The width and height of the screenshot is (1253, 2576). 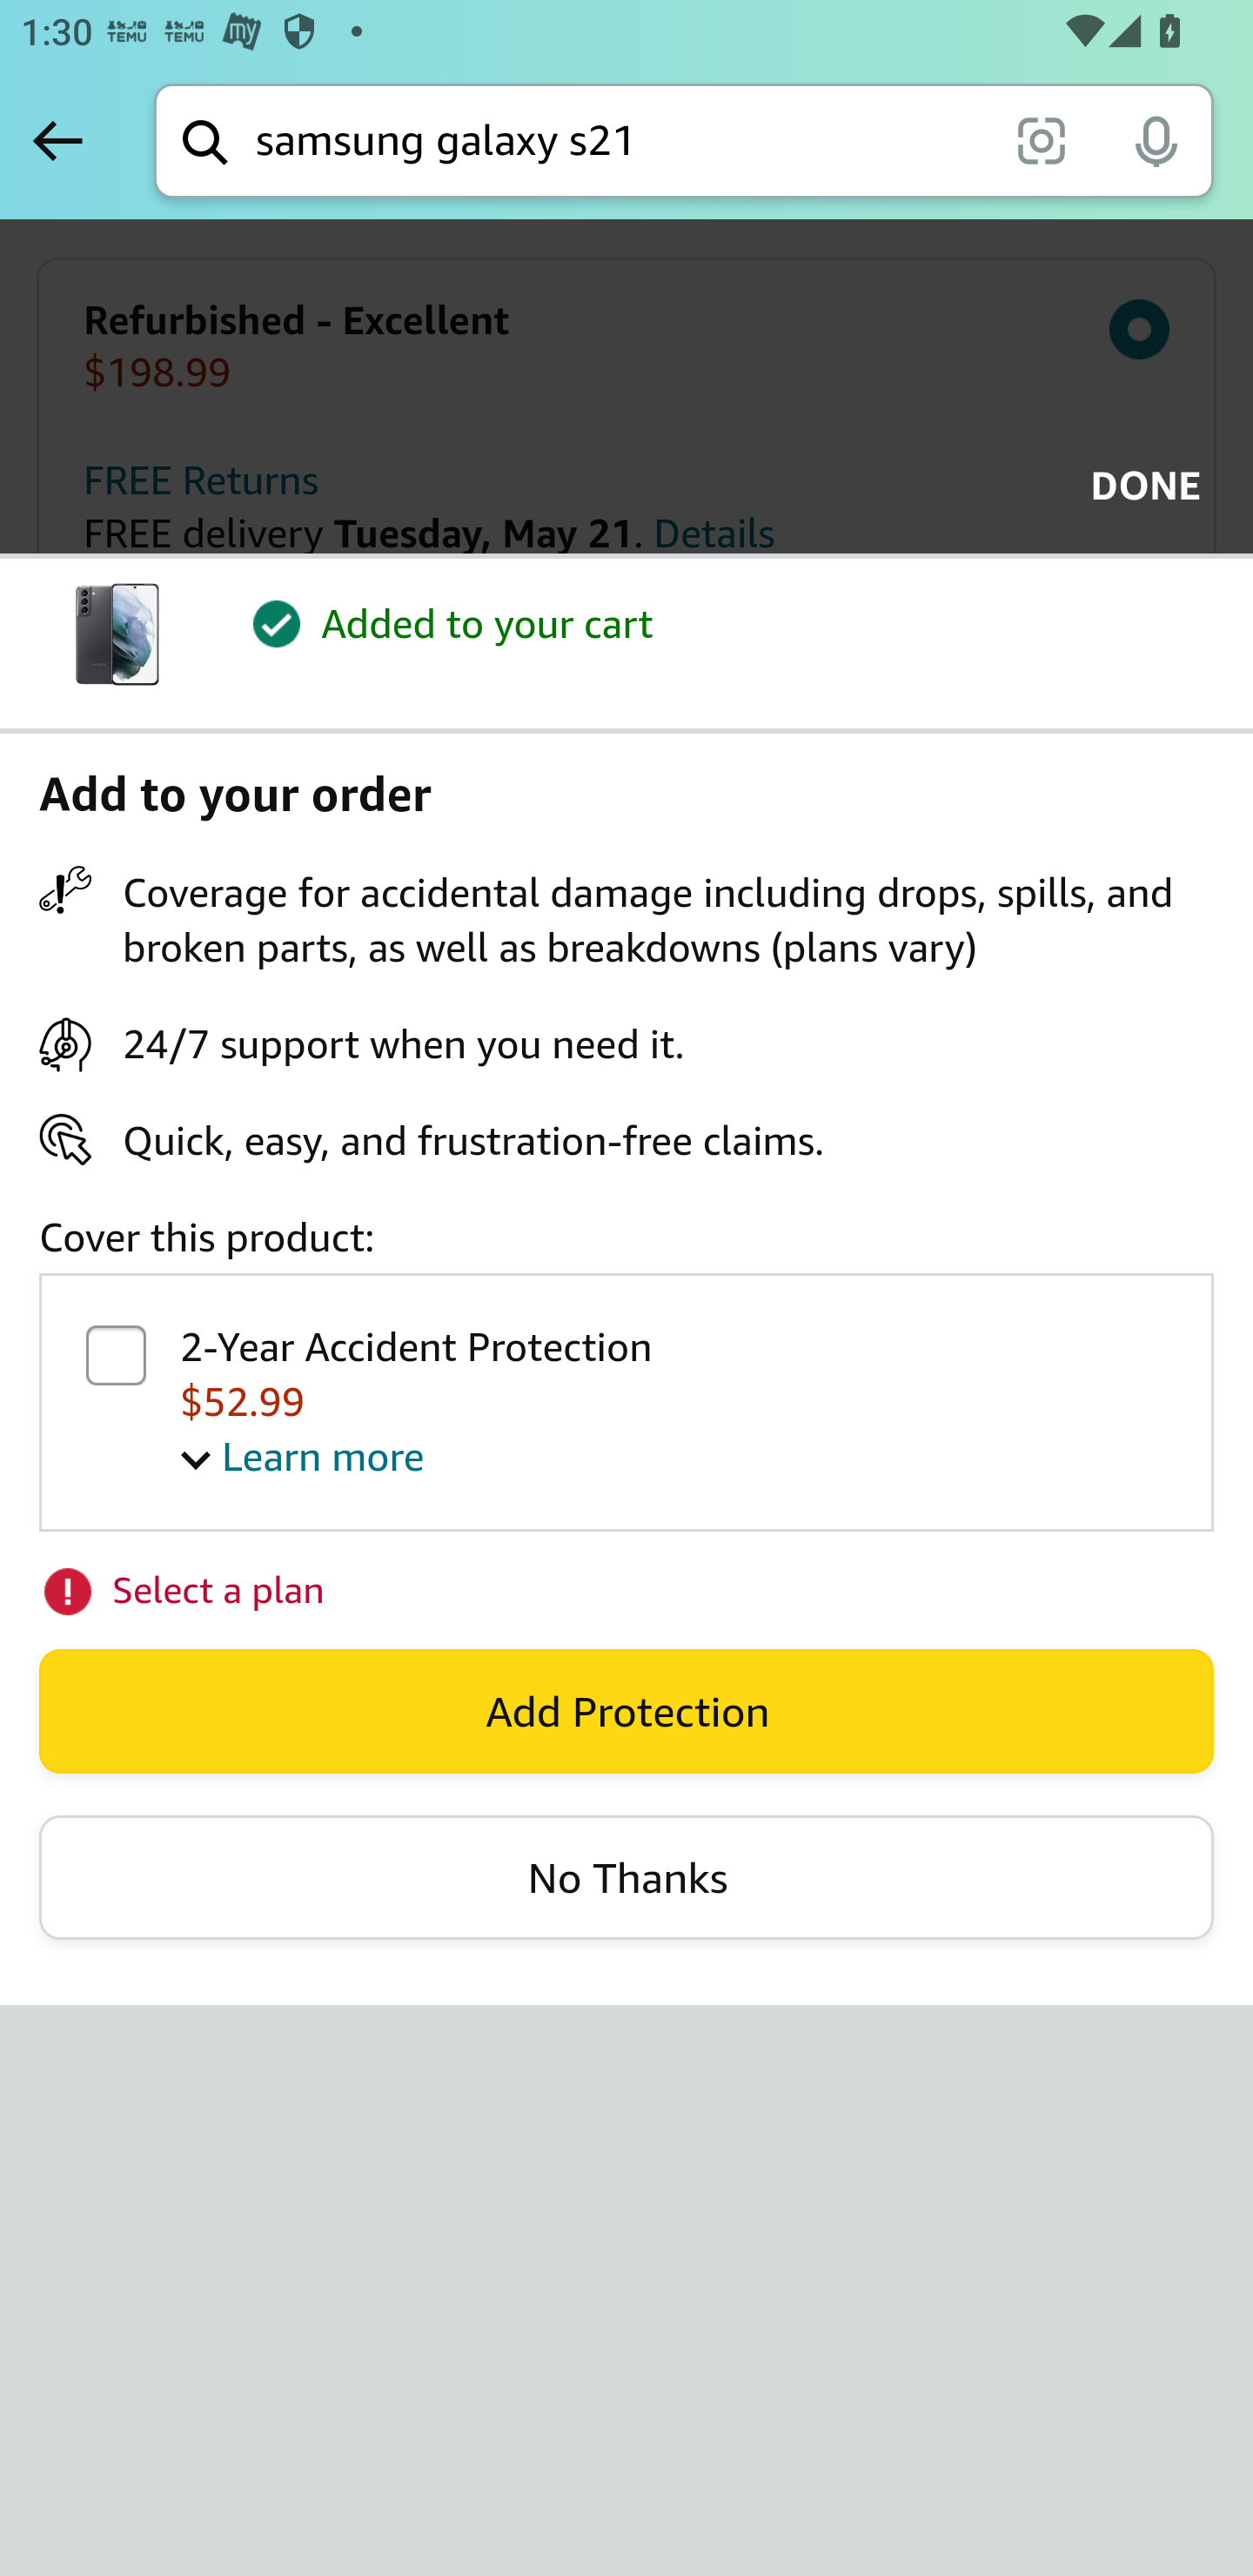 What do you see at coordinates (626, 1711) in the screenshot?
I see `Add Protection` at bounding box center [626, 1711].